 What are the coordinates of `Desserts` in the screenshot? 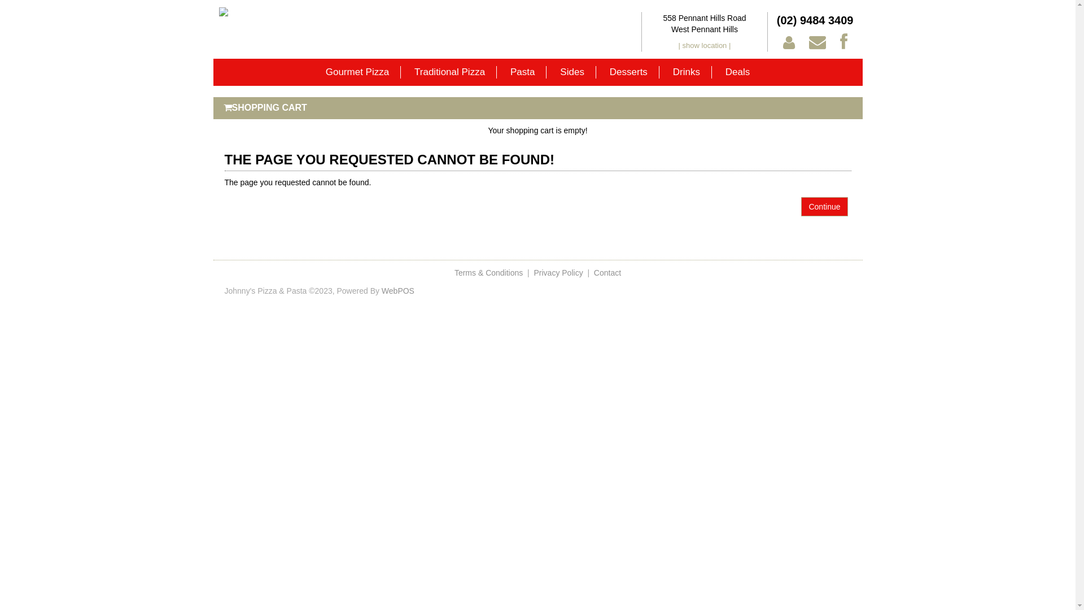 It's located at (629, 72).